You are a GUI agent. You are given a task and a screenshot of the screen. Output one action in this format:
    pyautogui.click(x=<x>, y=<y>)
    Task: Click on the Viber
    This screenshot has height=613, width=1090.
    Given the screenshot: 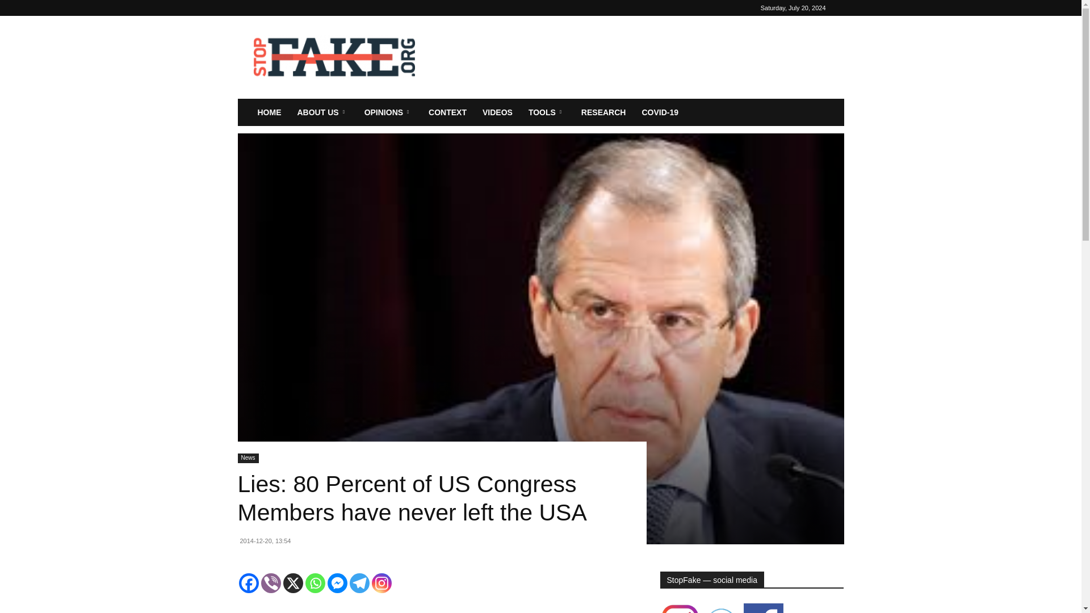 What is the action you would take?
    pyautogui.click(x=271, y=583)
    